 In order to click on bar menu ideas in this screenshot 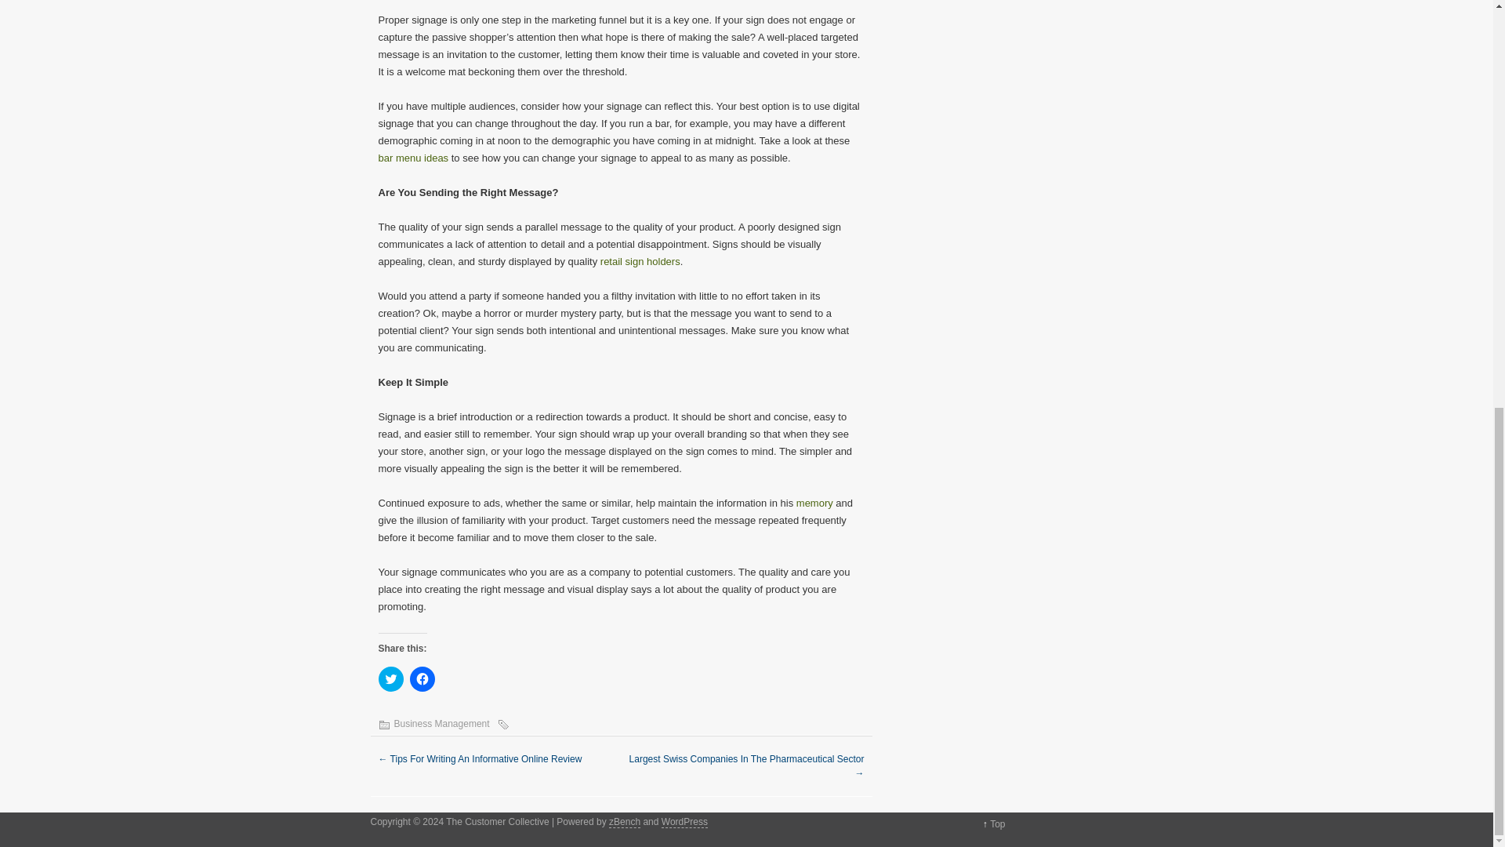, I will do `click(412, 158)`.